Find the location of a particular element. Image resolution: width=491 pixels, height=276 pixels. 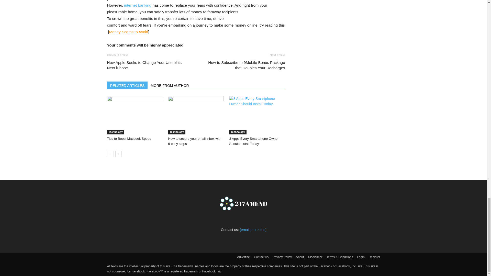

How Apple Seeks to Change Your Use of its Next iPhone is located at coordinates (148, 65).